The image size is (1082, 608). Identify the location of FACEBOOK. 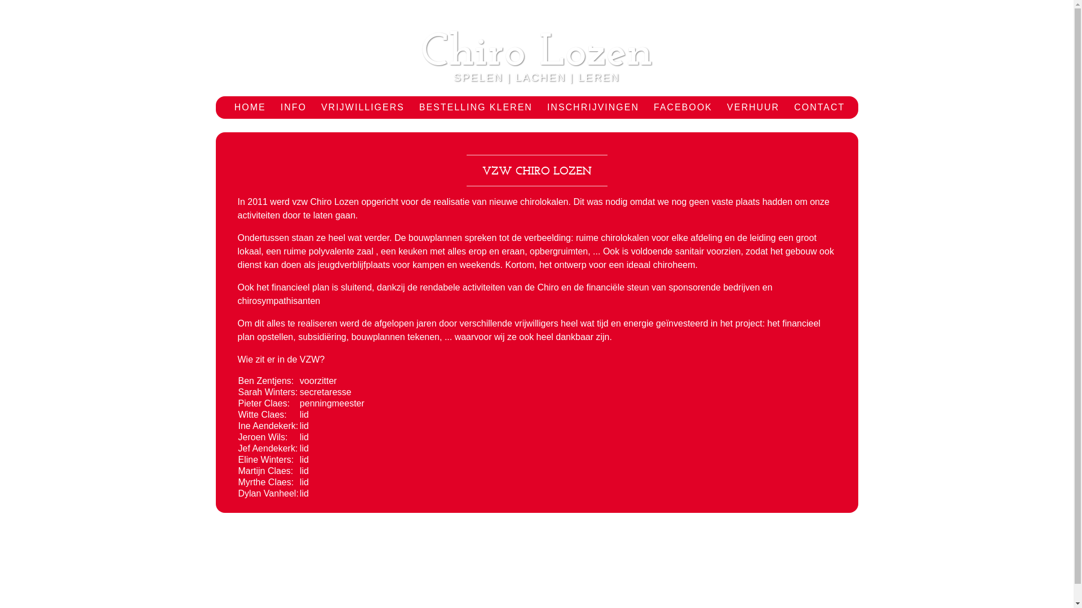
(683, 108).